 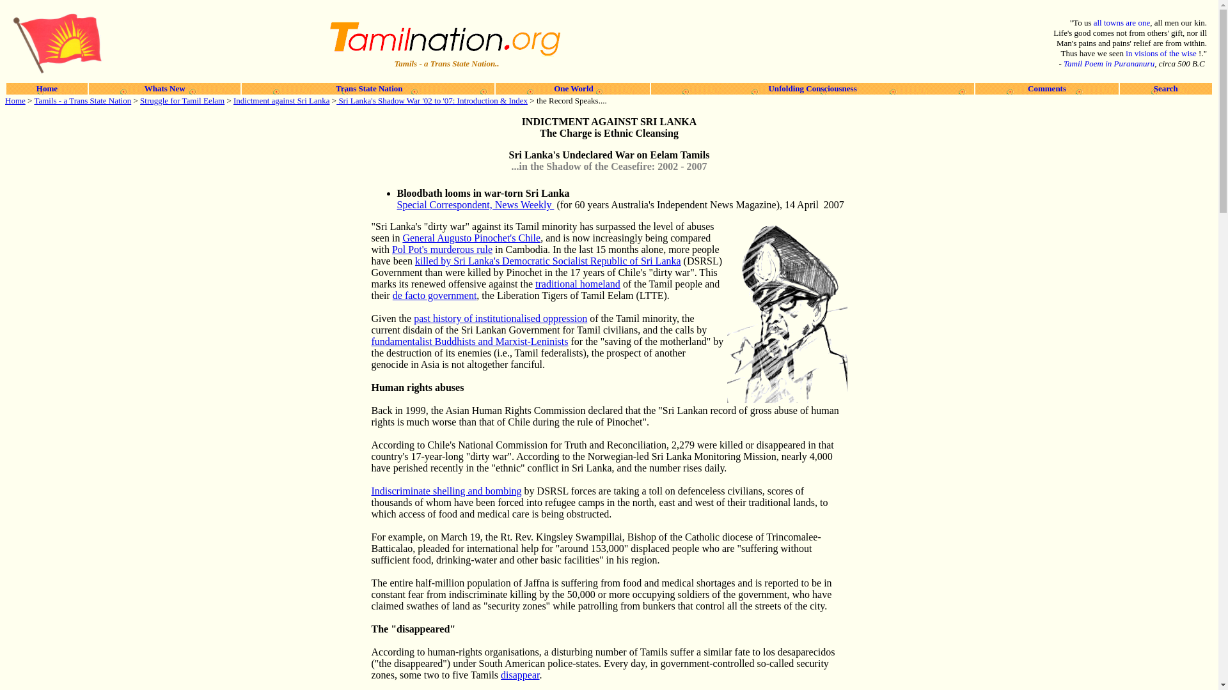 I want to click on Struggle for Tamil Eelam, so click(x=182, y=101).